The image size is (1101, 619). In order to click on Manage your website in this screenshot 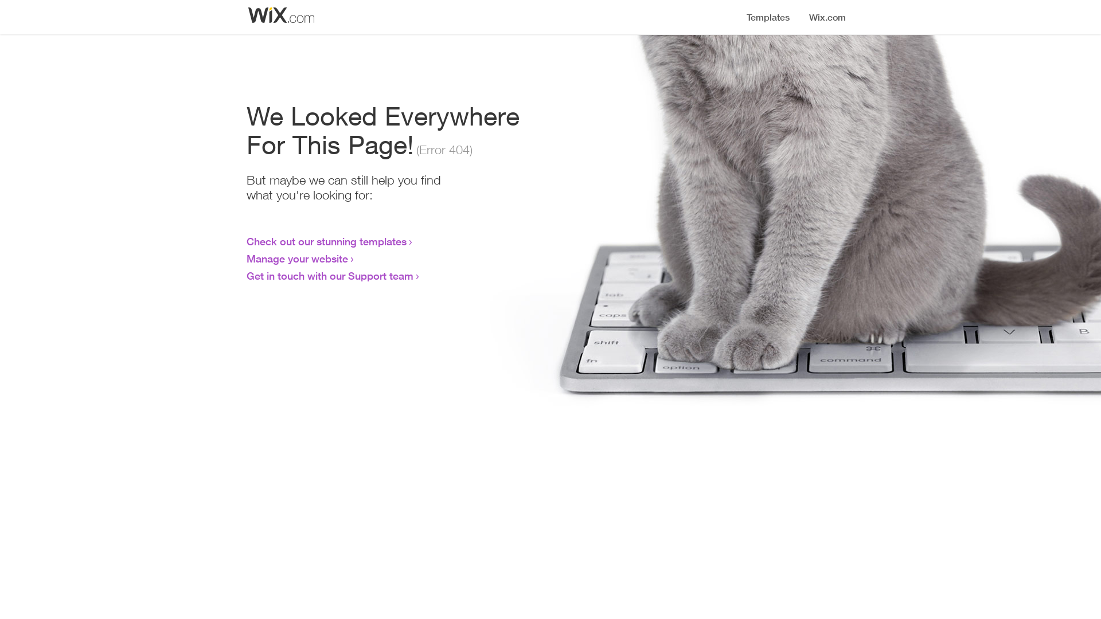, I will do `click(297, 258)`.